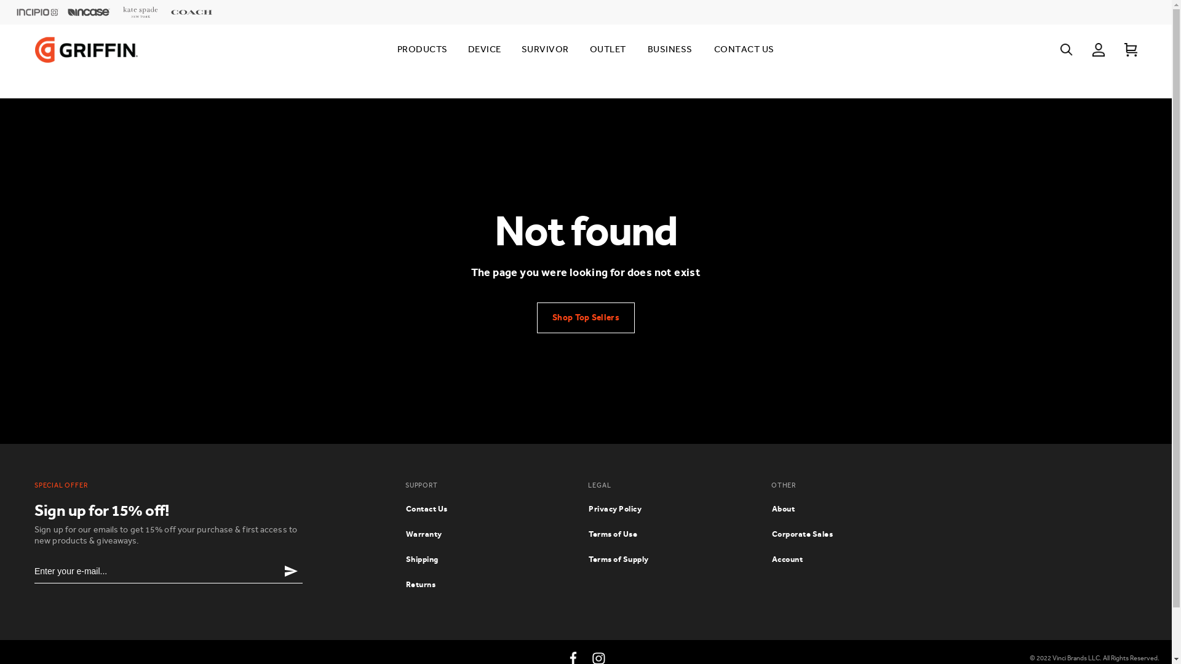 The image size is (1181, 664). What do you see at coordinates (424, 534) in the screenshot?
I see `Warranty` at bounding box center [424, 534].